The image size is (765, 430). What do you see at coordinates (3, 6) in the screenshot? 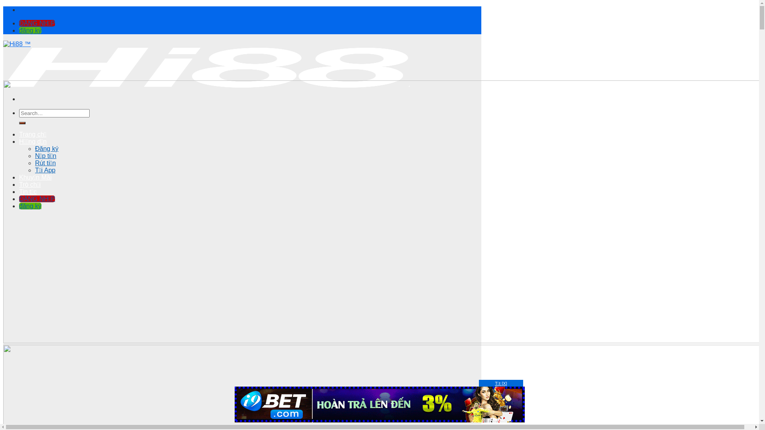
I see `Skip to content` at bounding box center [3, 6].